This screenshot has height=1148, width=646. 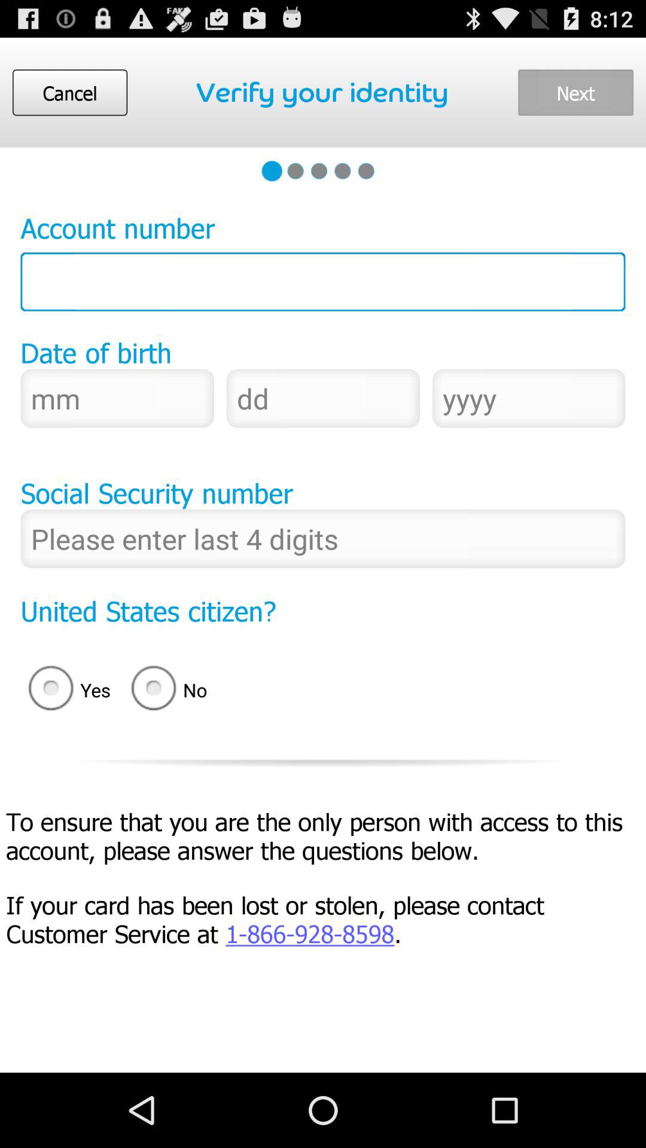 What do you see at coordinates (69, 92) in the screenshot?
I see `flip until cancel item` at bounding box center [69, 92].